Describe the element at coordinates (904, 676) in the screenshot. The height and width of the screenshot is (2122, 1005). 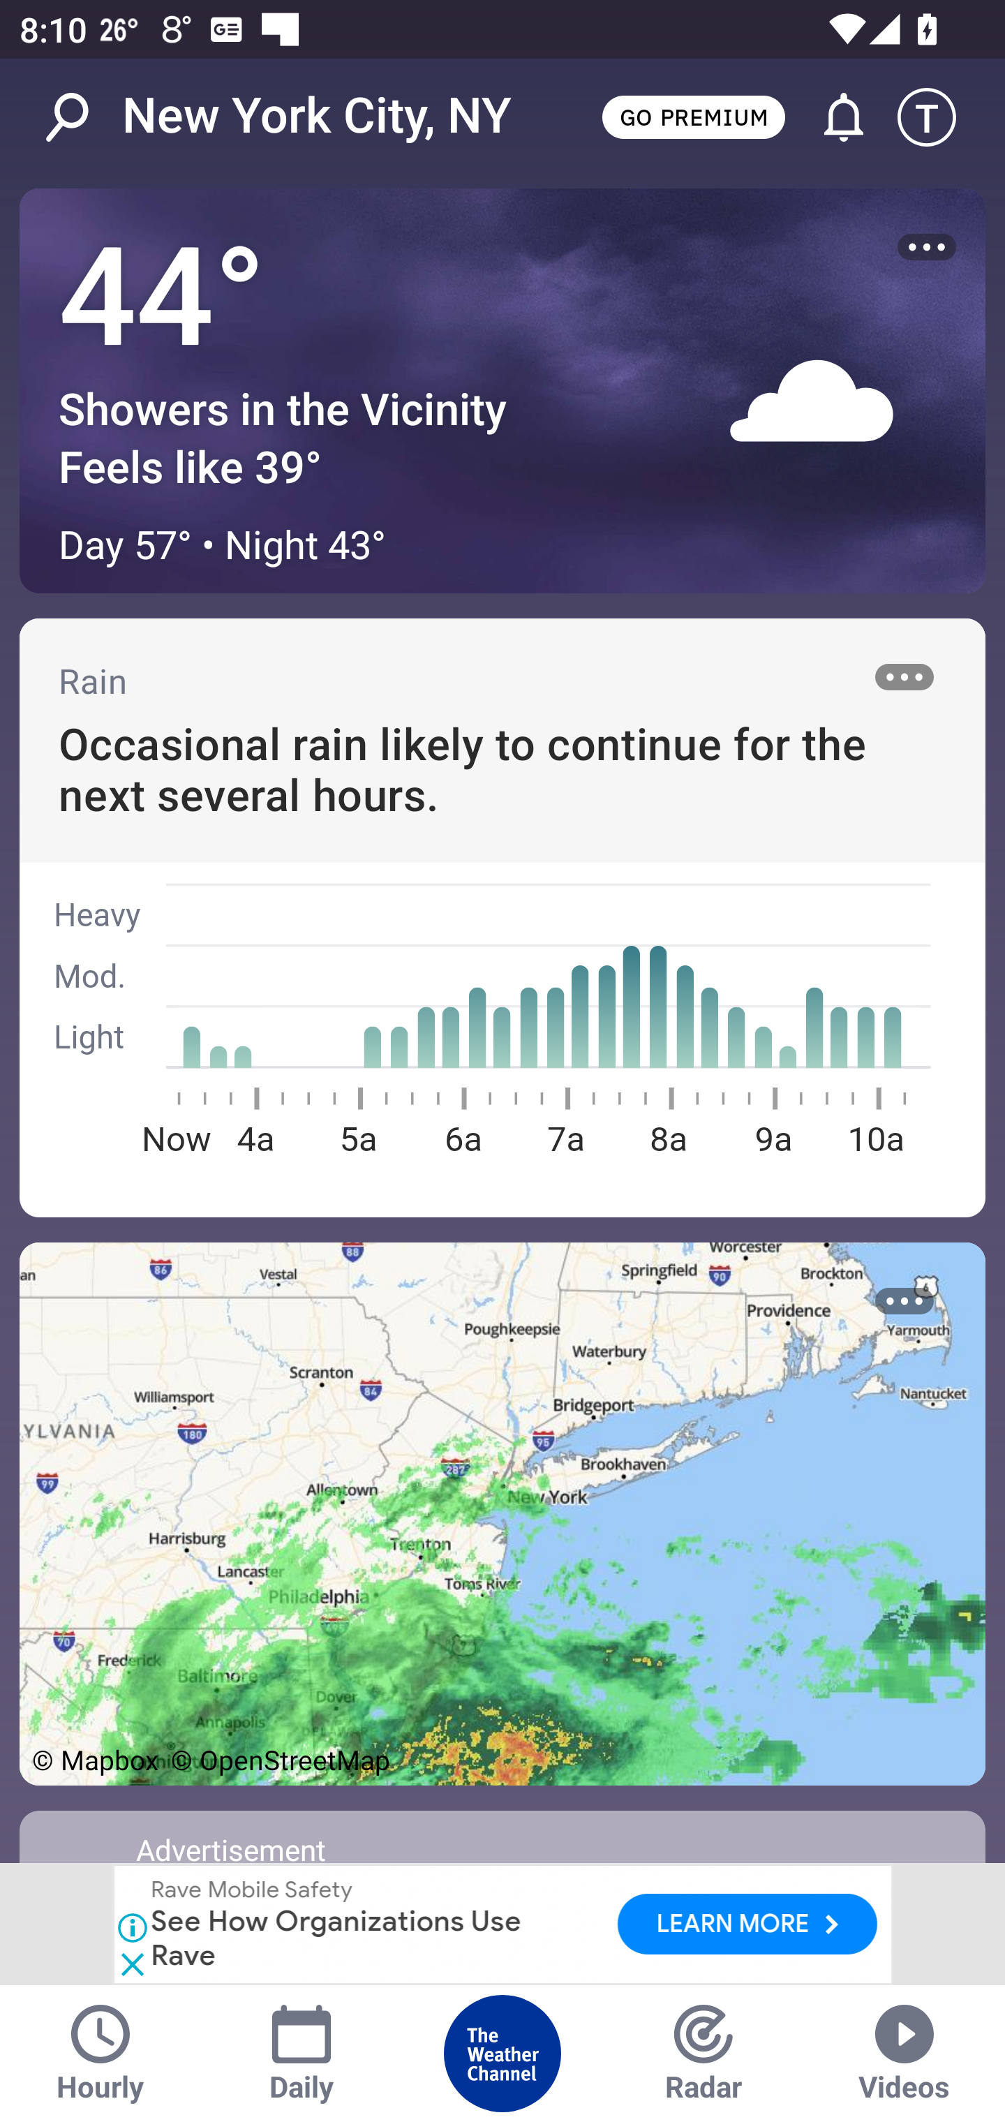
I see `More options` at that location.